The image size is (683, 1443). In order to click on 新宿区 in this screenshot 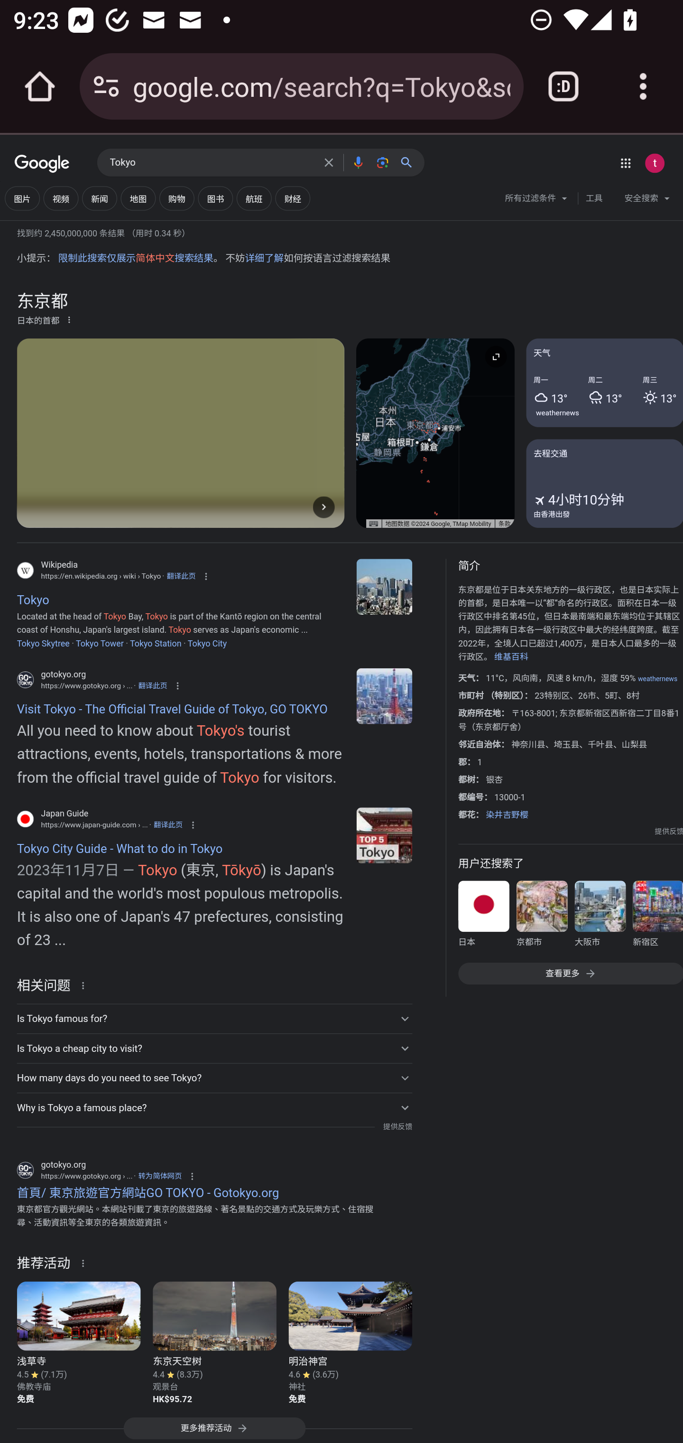, I will do `click(657, 917)`.